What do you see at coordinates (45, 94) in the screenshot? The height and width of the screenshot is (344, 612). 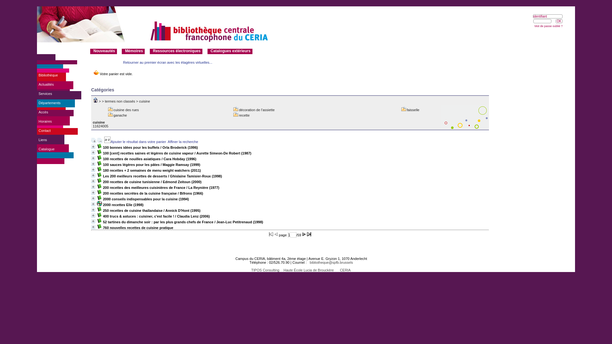 I see `Services` at bounding box center [45, 94].